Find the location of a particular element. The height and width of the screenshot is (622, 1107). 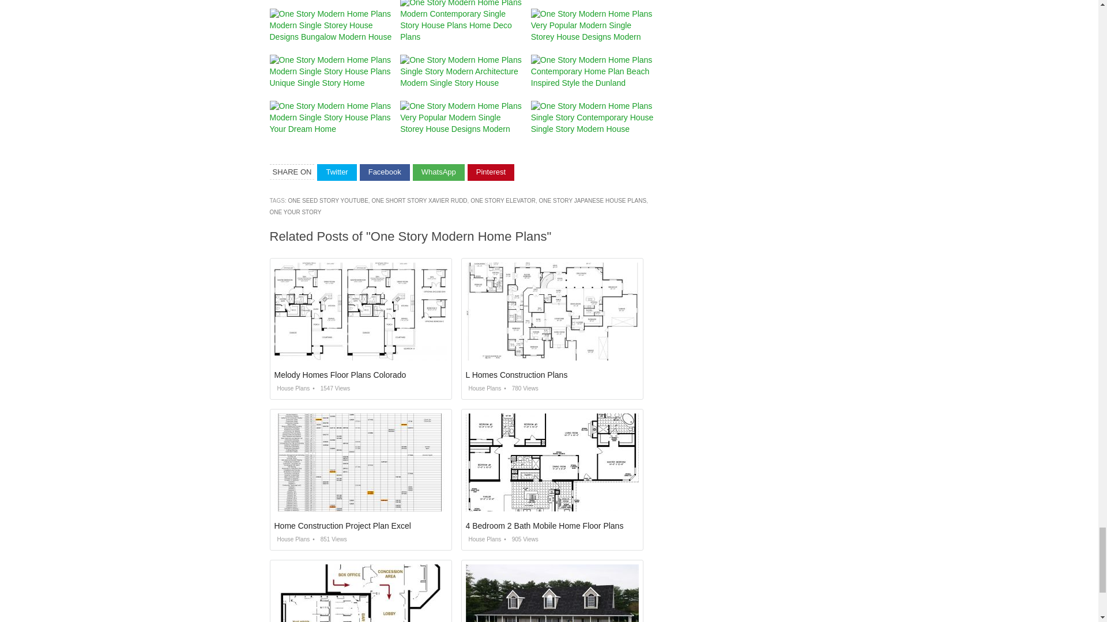

House Plans is located at coordinates (292, 388).